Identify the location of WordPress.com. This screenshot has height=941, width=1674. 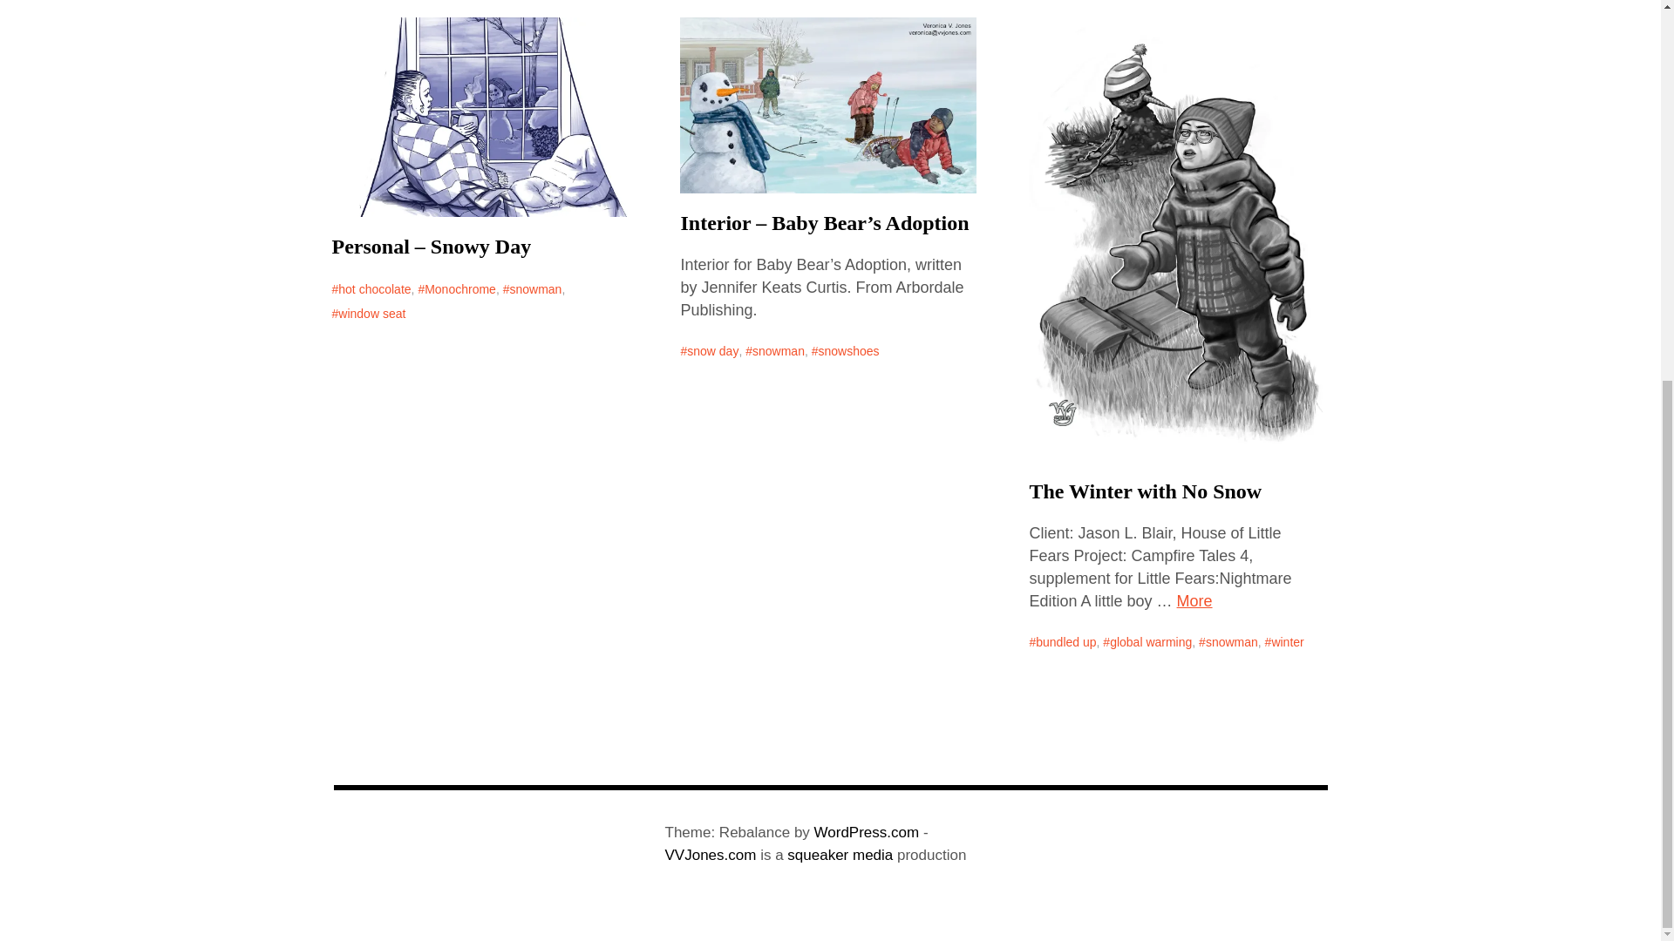
(867, 833).